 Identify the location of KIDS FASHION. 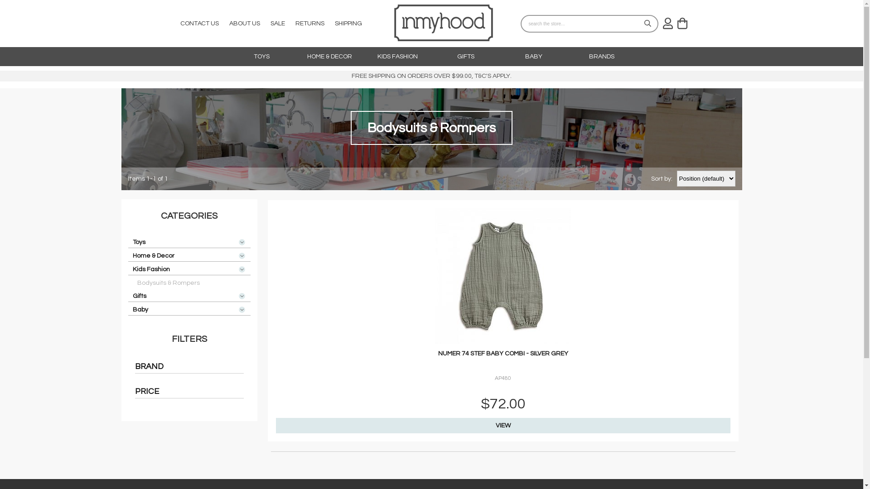
(398, 57).